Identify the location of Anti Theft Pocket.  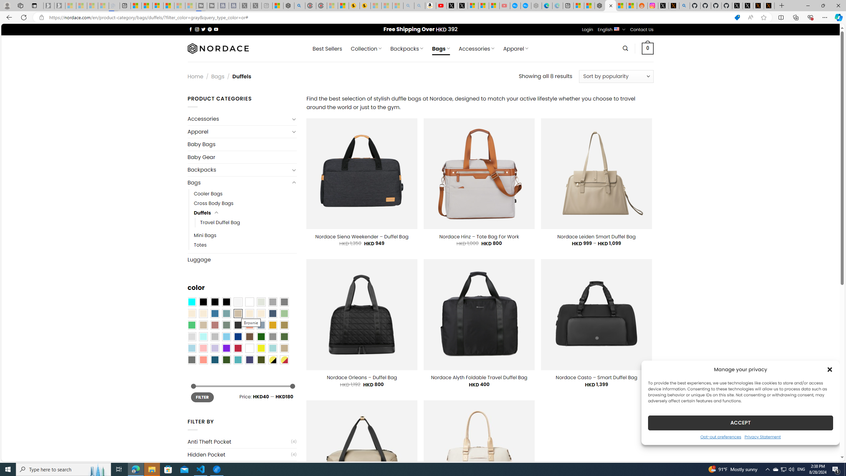
(239, 442).